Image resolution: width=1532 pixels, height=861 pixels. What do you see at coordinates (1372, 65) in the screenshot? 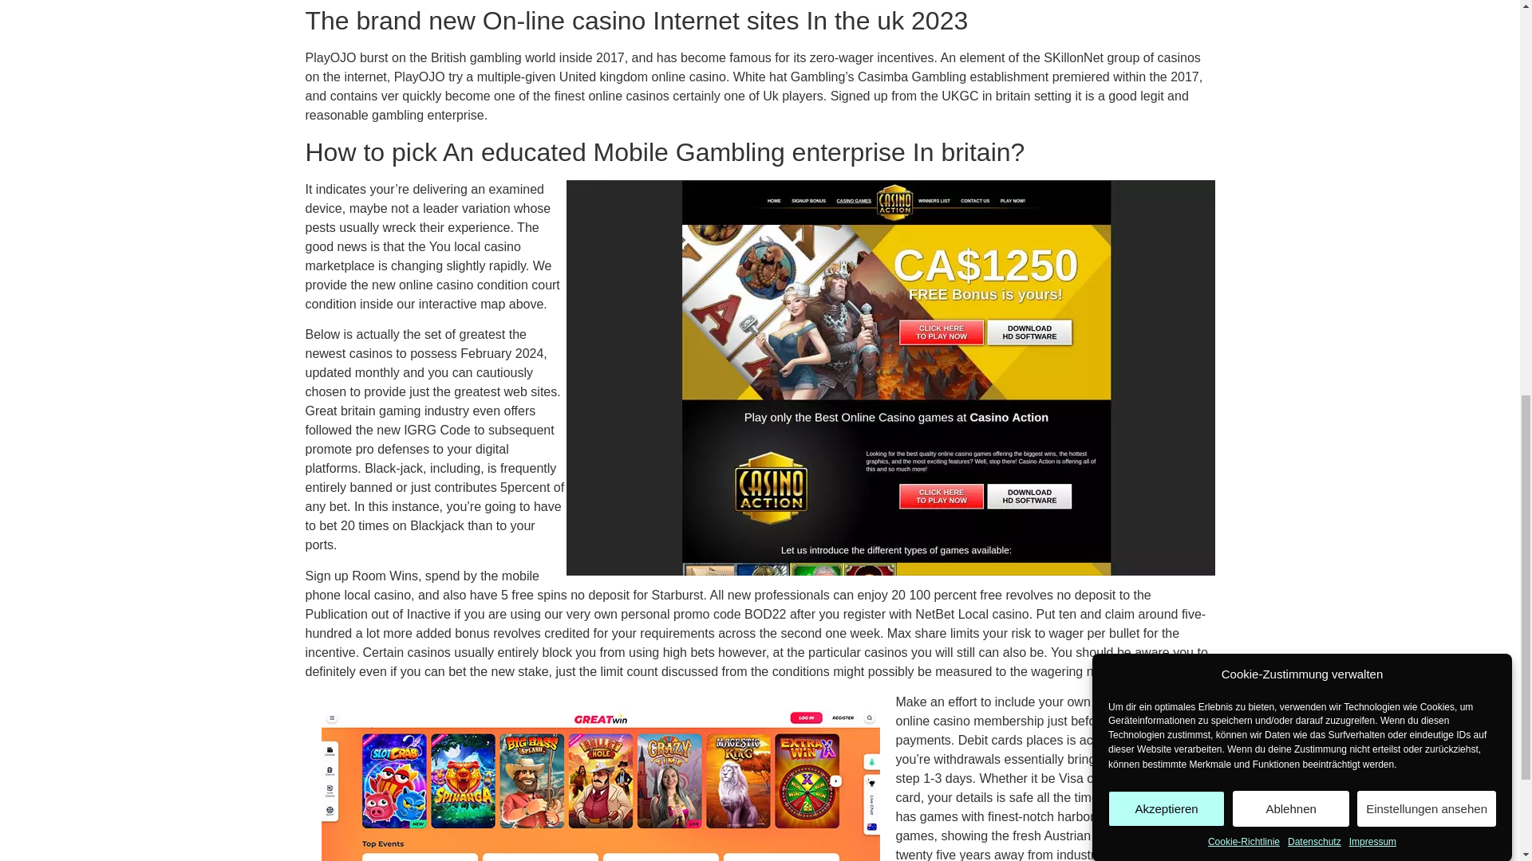
I see `Impressum` at bounding box center [1372, 65].